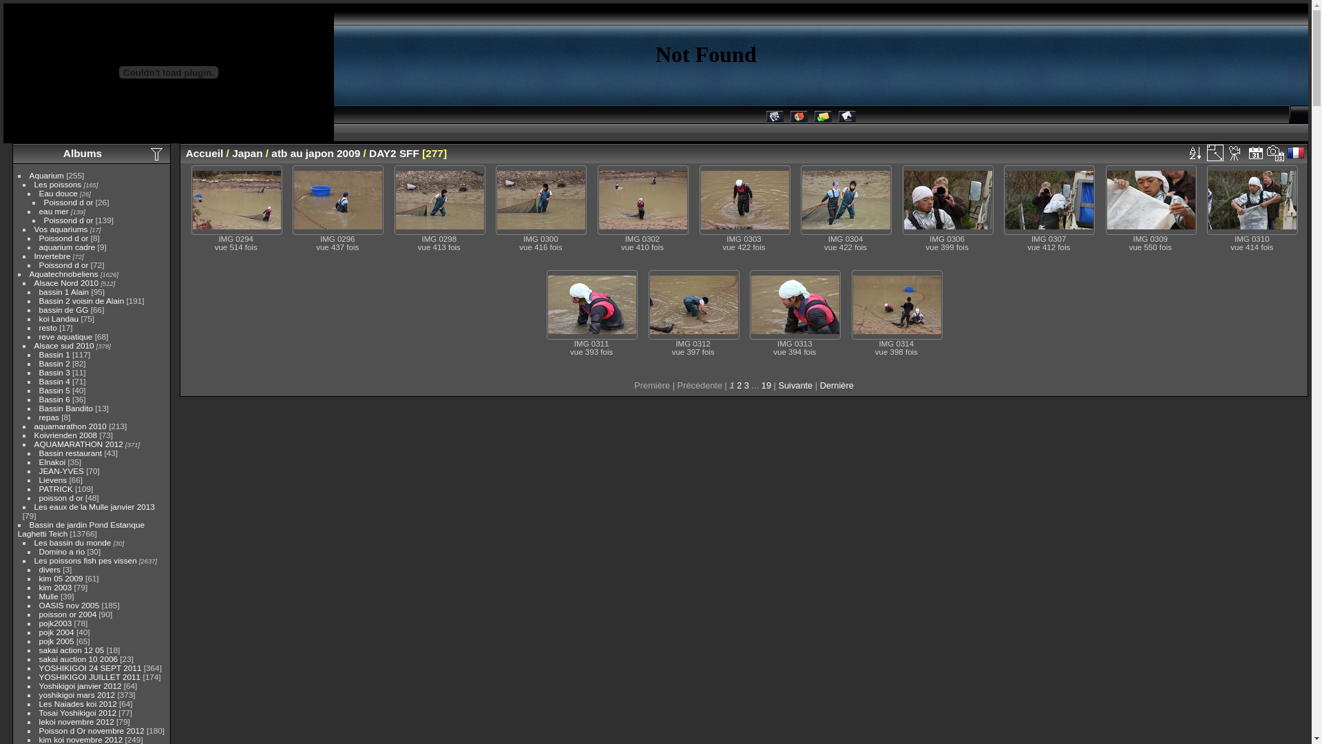 This screenshot has width=1322, height=744. What do you see at coordinates (1256, 153) in the screenshot?
I see `afficher un calendrier par date d'ajout` at bounding box center [1256, 153].